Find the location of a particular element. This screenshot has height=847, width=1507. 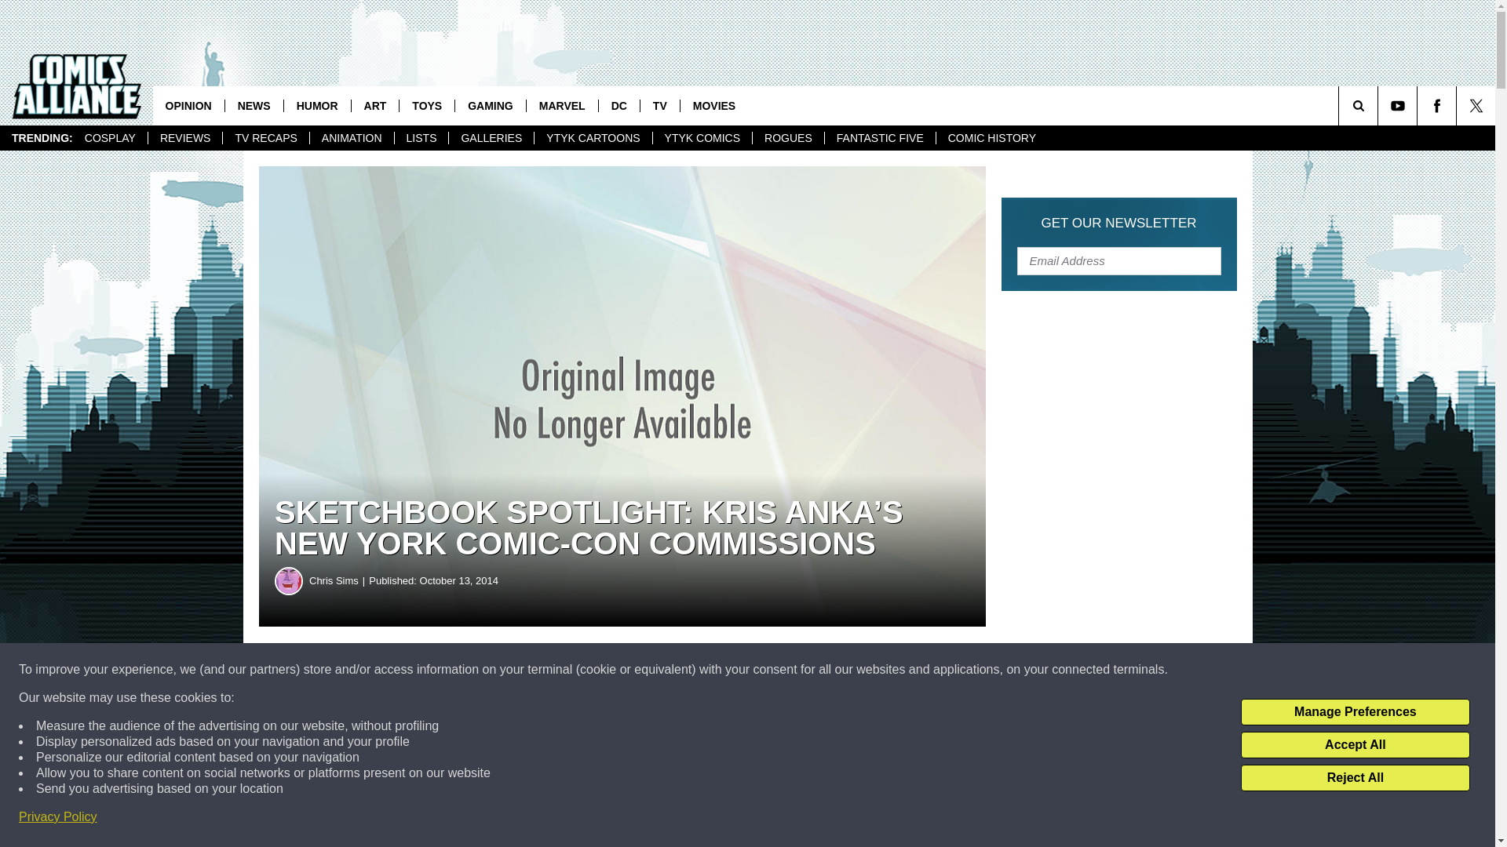

TOYS is located at coordinates (427, 105).